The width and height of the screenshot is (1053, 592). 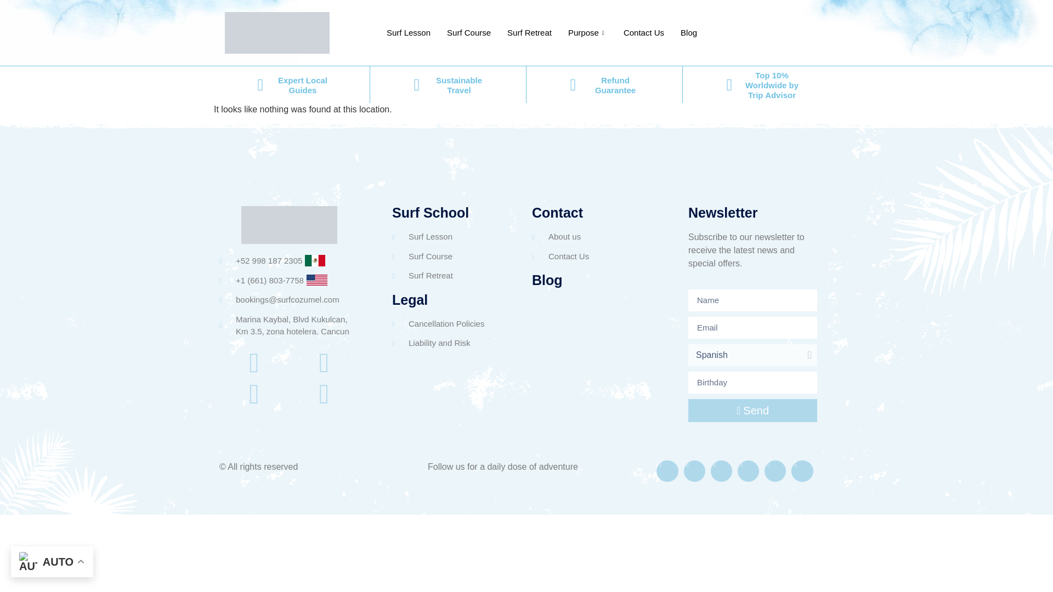 I want to click on Surf Retreat, so click(x=530, y=33).